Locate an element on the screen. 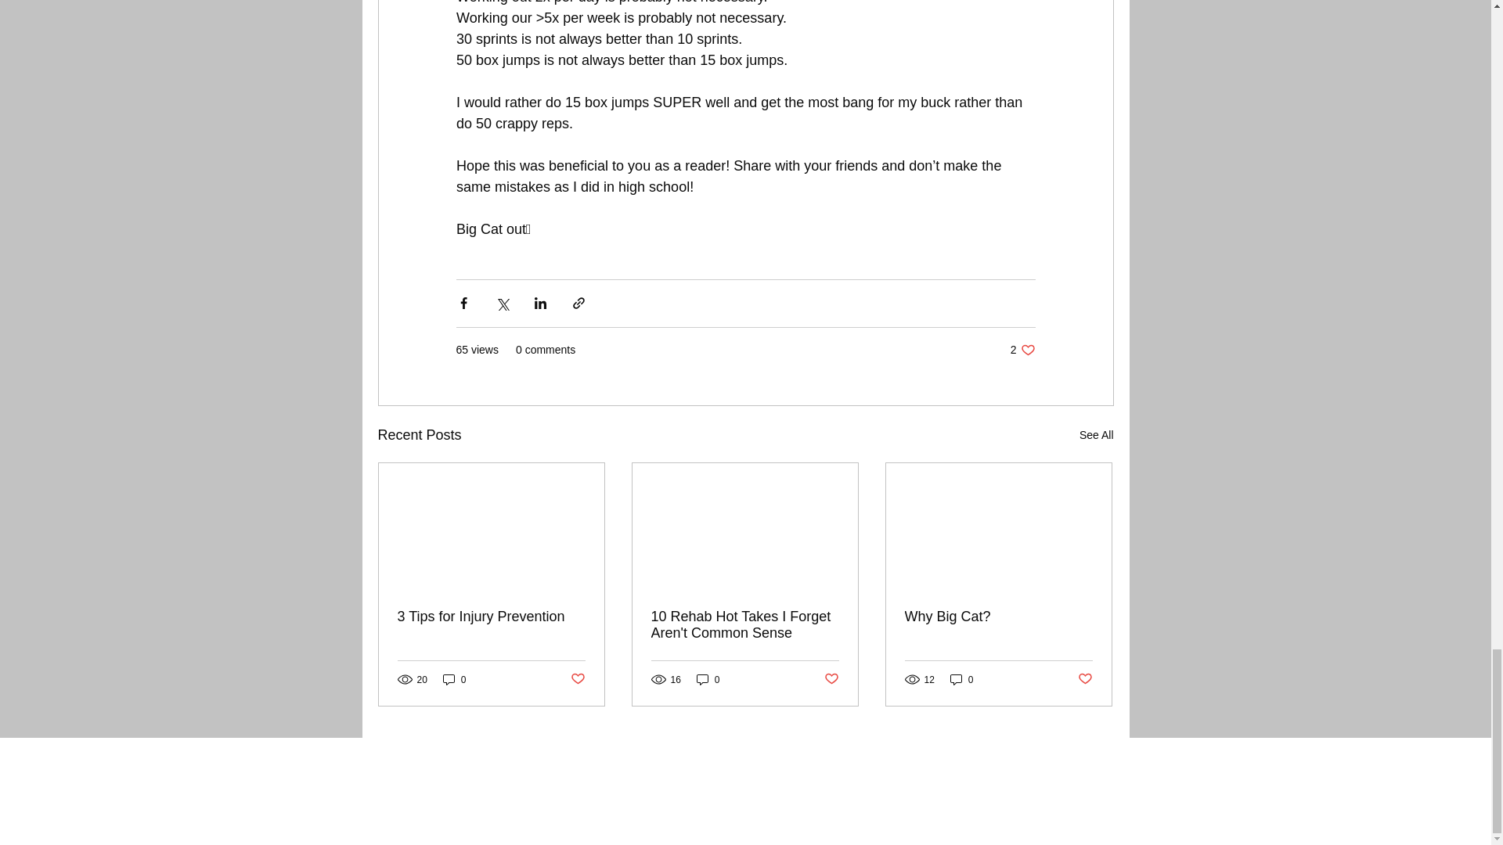  Why Big Cat? is located at coordinates (454, 679).